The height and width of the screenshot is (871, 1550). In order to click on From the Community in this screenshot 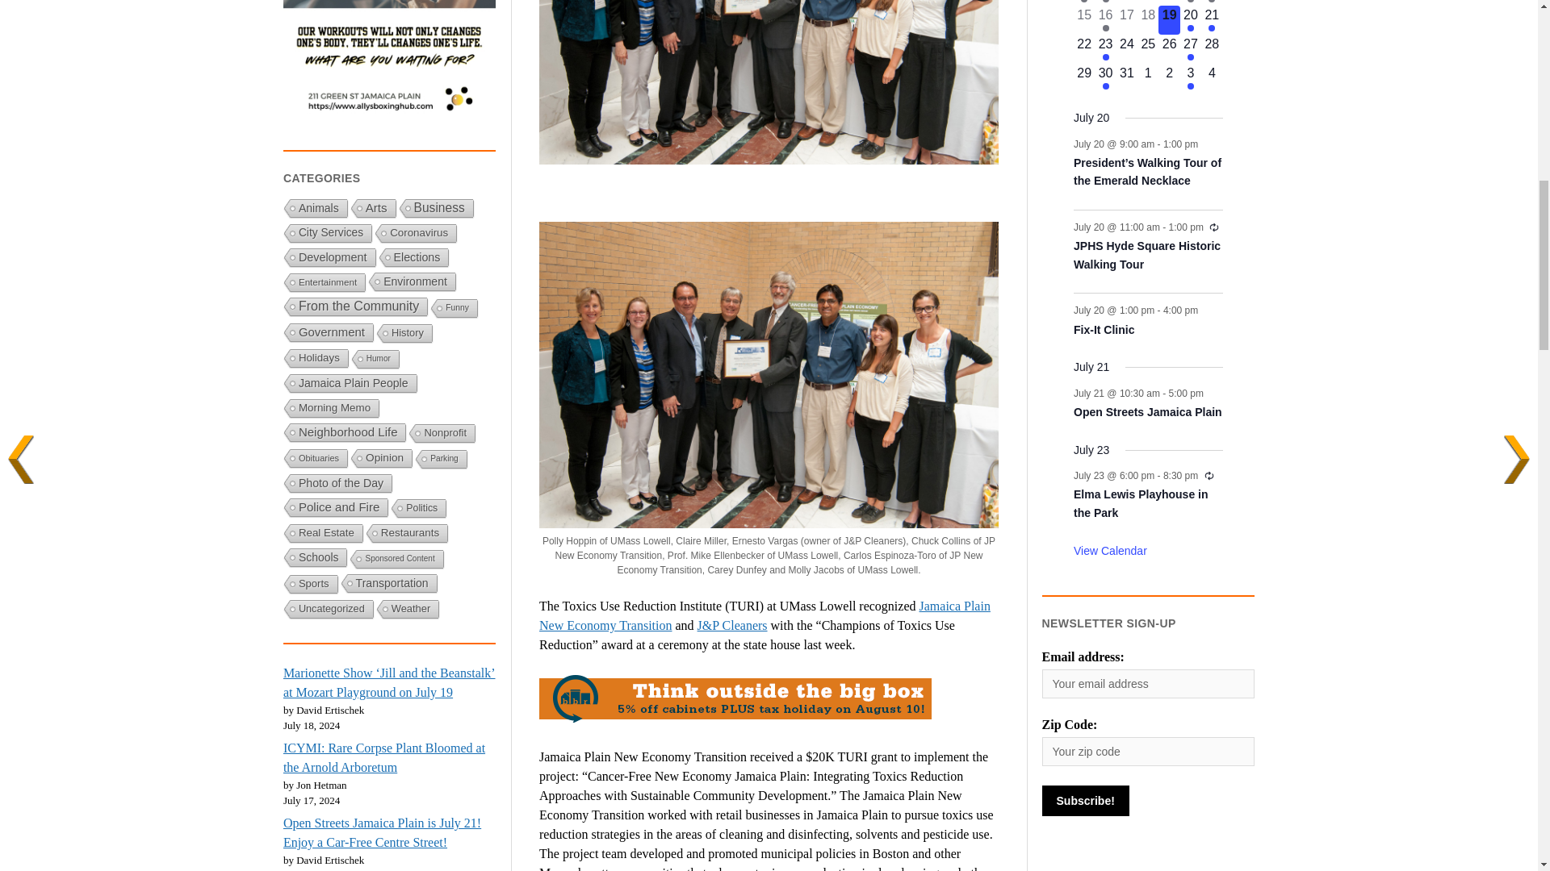, I will do `click(354, 308)`.